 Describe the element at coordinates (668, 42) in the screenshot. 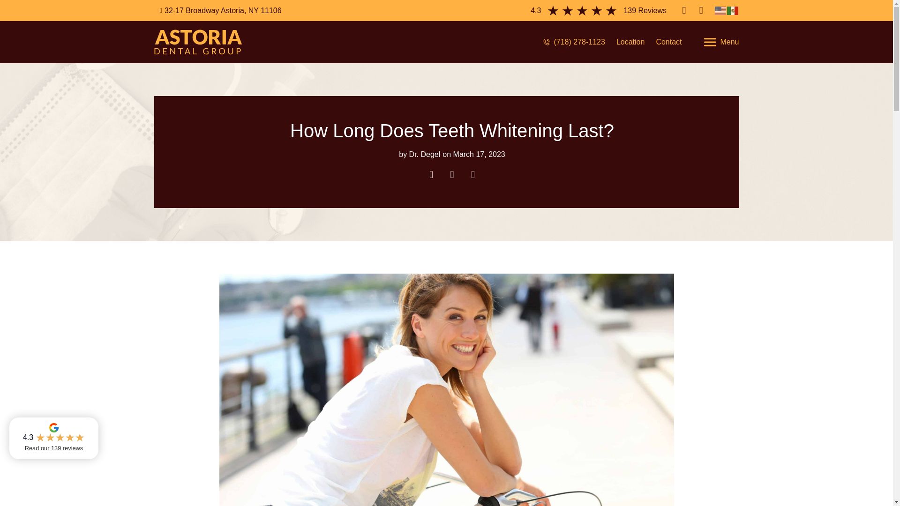

I see `Contact` at that location.